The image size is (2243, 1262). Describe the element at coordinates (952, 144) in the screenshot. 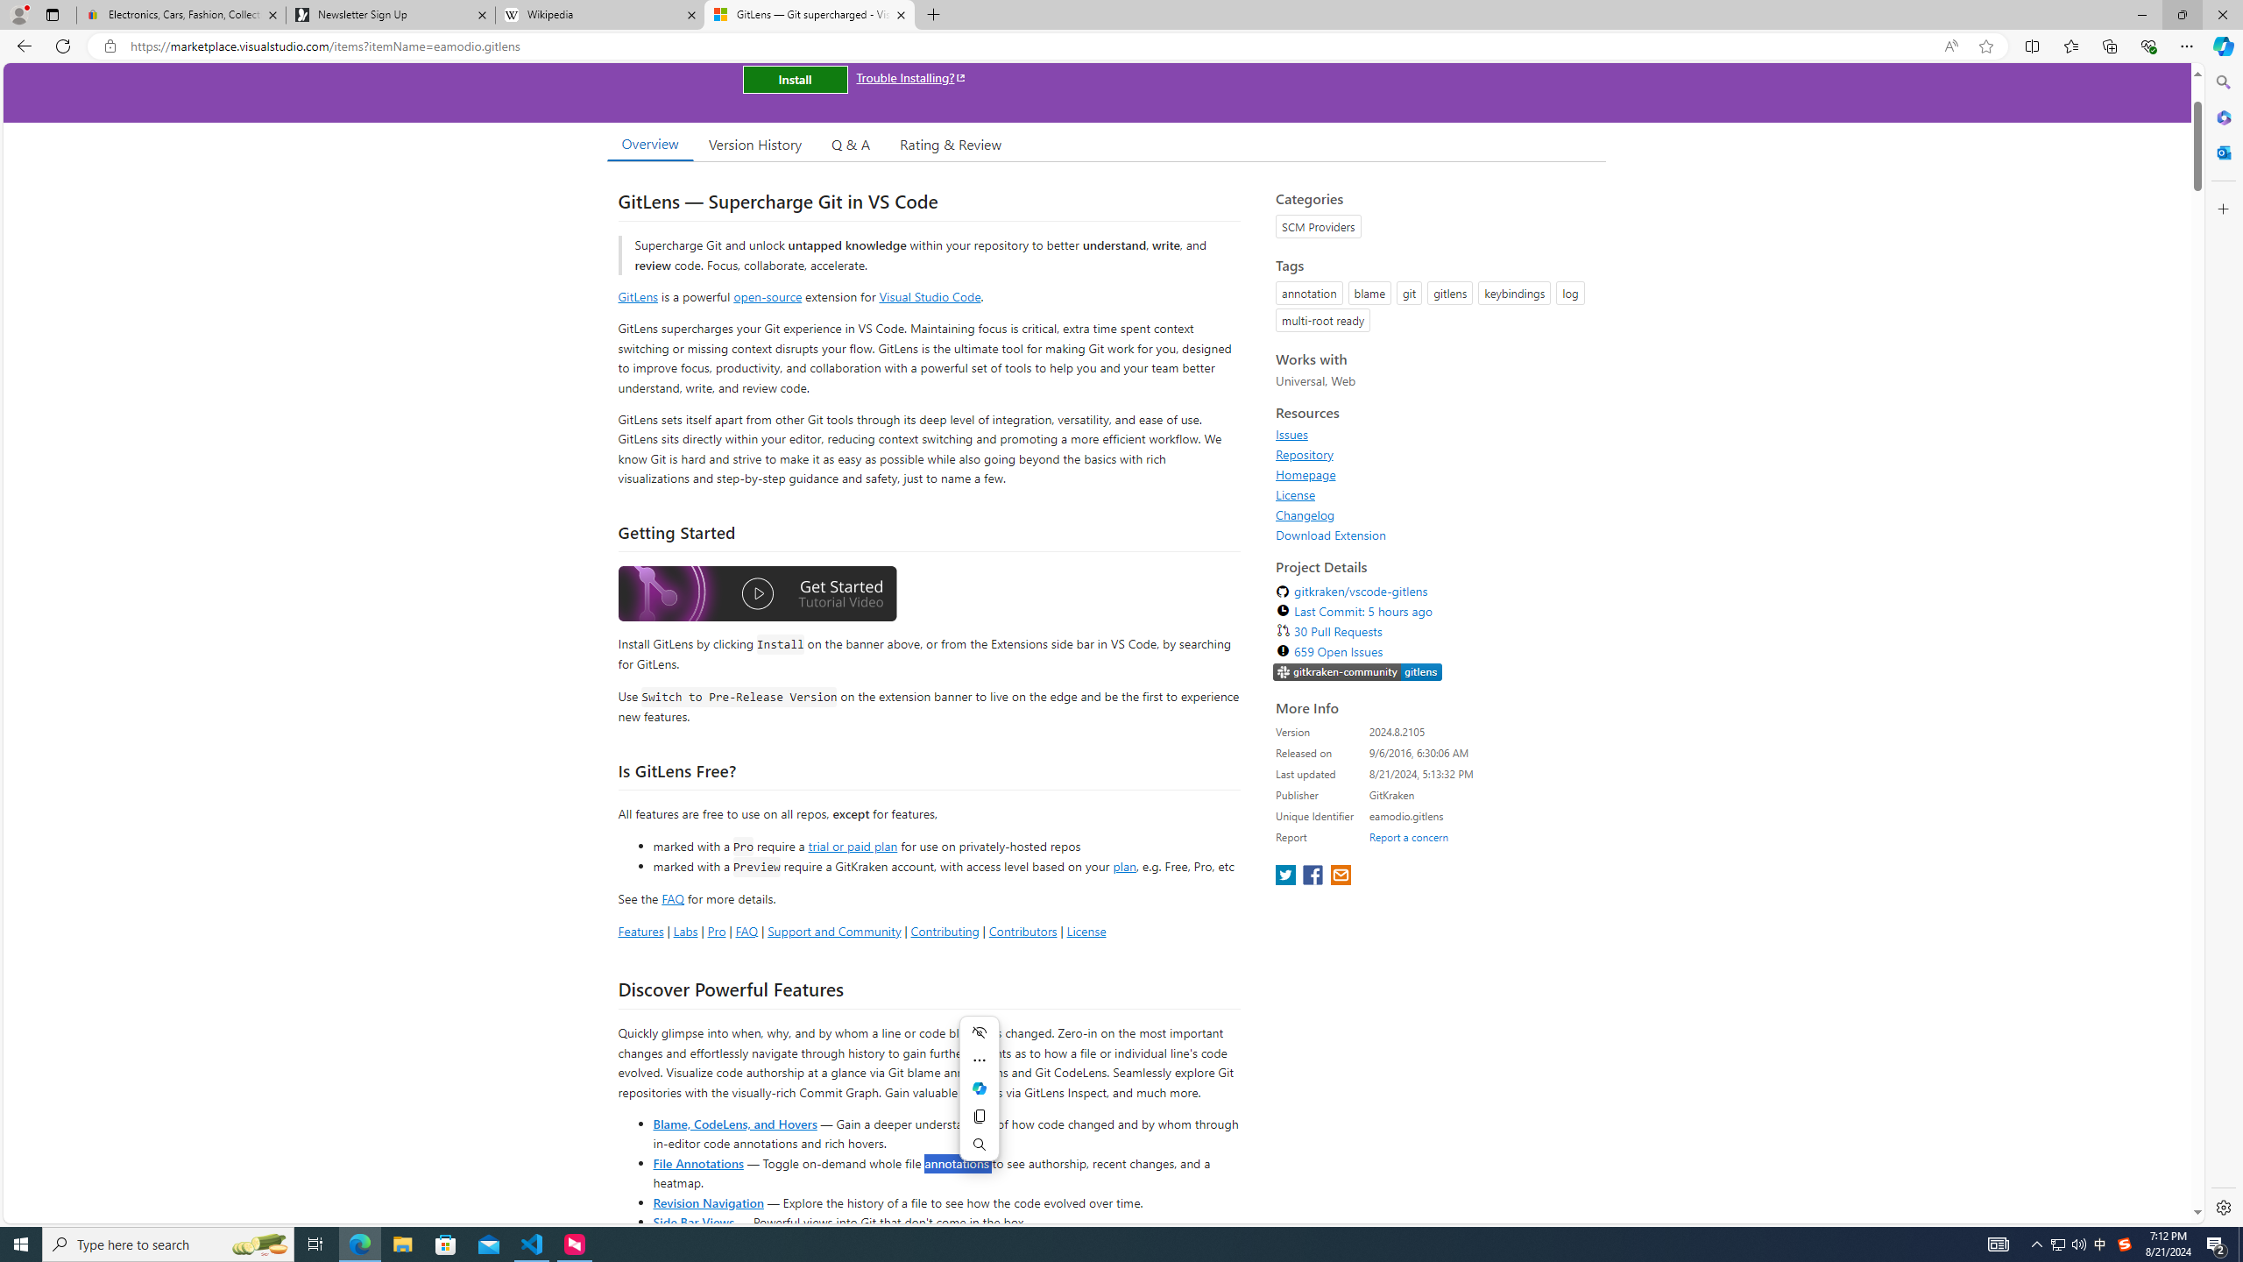

I see `Rating & Review` at that location.